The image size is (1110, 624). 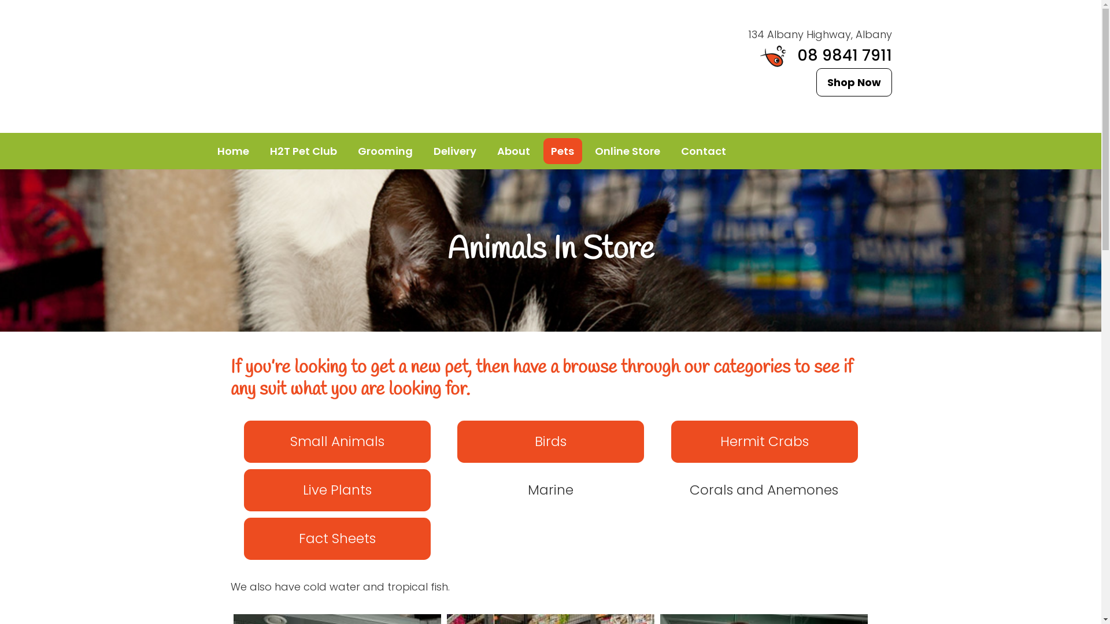 I want to click on Online Store, so click(x=628, y=151).